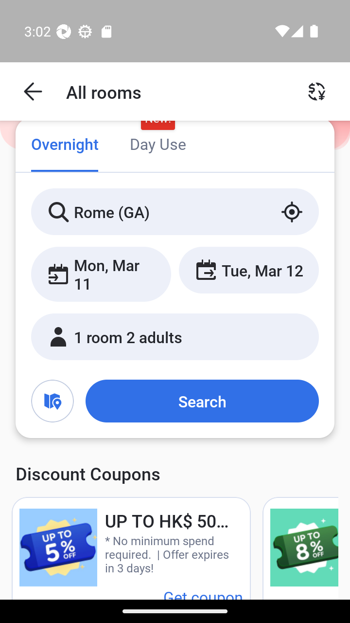 The height and width of the screenshot is (623, 350). Describe the element at coordinates (157, 145) in the screenshot. I see `Day Use` at that location.